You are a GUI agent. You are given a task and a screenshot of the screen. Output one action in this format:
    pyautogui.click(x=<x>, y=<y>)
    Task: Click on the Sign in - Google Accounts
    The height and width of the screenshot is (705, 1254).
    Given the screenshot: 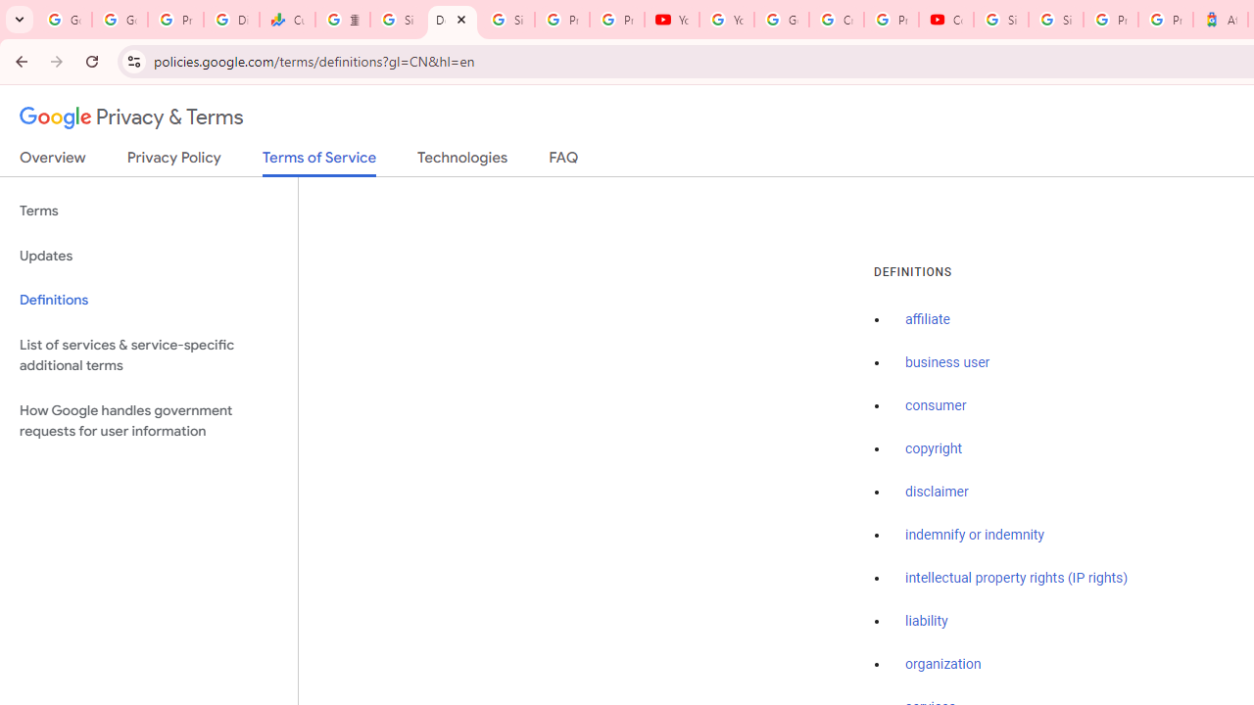 What is the action you would take?
    pyautogui.click(x=1001, y=20)
    